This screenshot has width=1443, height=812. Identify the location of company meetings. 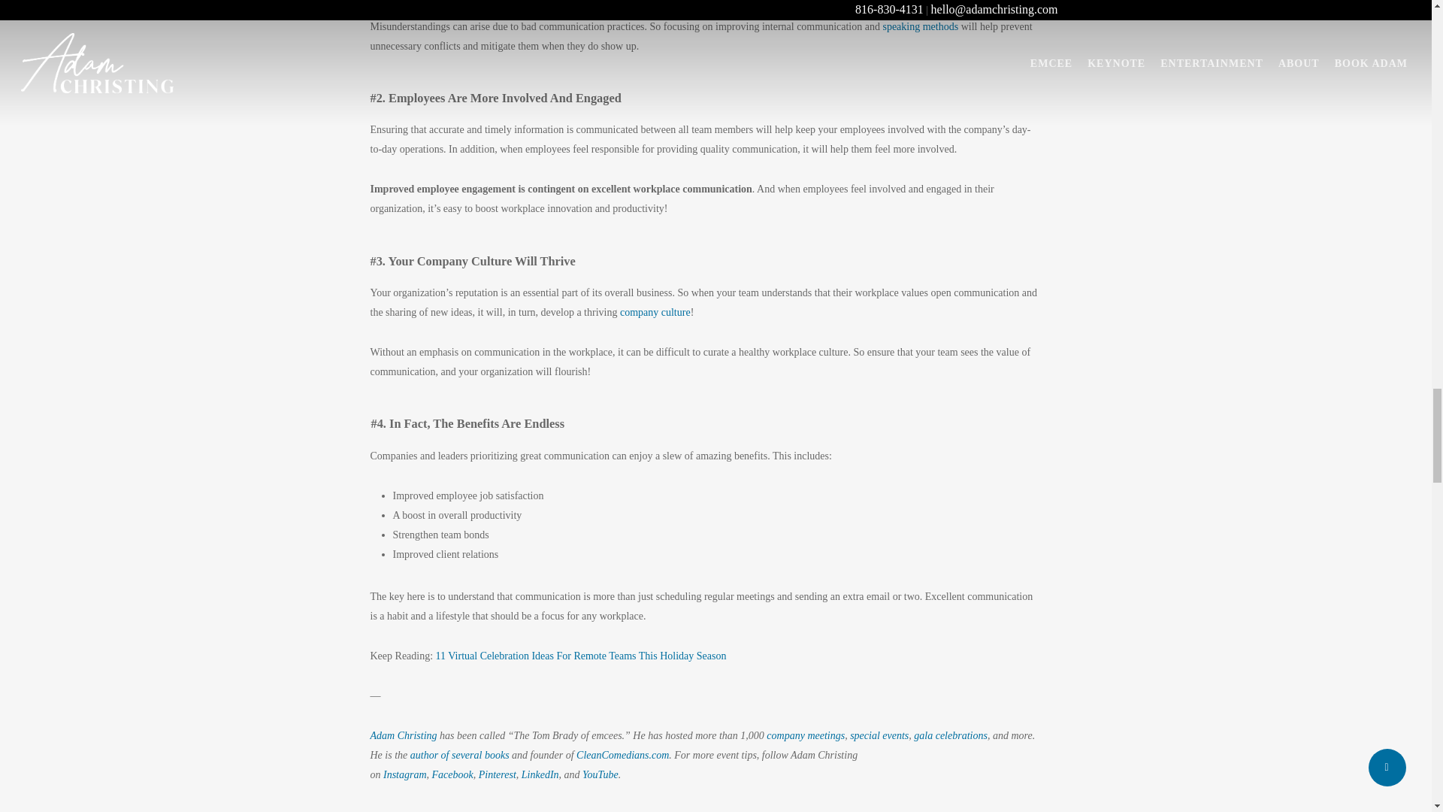
(805, 735).